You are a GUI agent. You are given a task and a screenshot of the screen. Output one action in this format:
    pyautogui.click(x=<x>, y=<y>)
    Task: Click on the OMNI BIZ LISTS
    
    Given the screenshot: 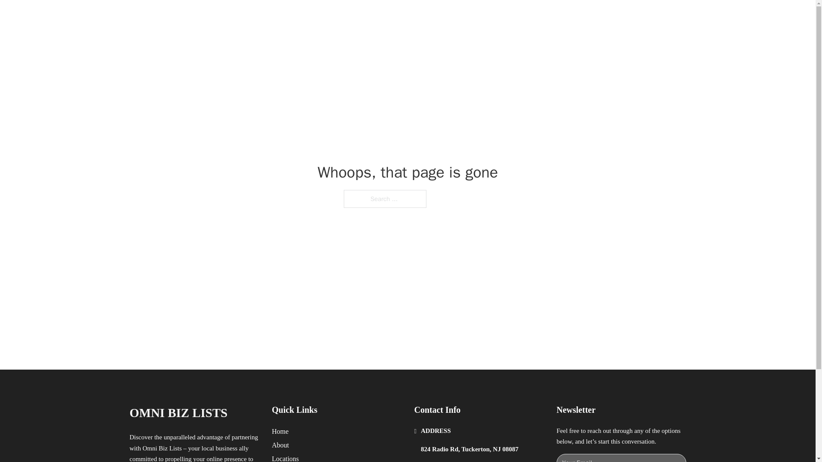 What is the action you would take?
    pyautogui.click(x=178, y=413)
    